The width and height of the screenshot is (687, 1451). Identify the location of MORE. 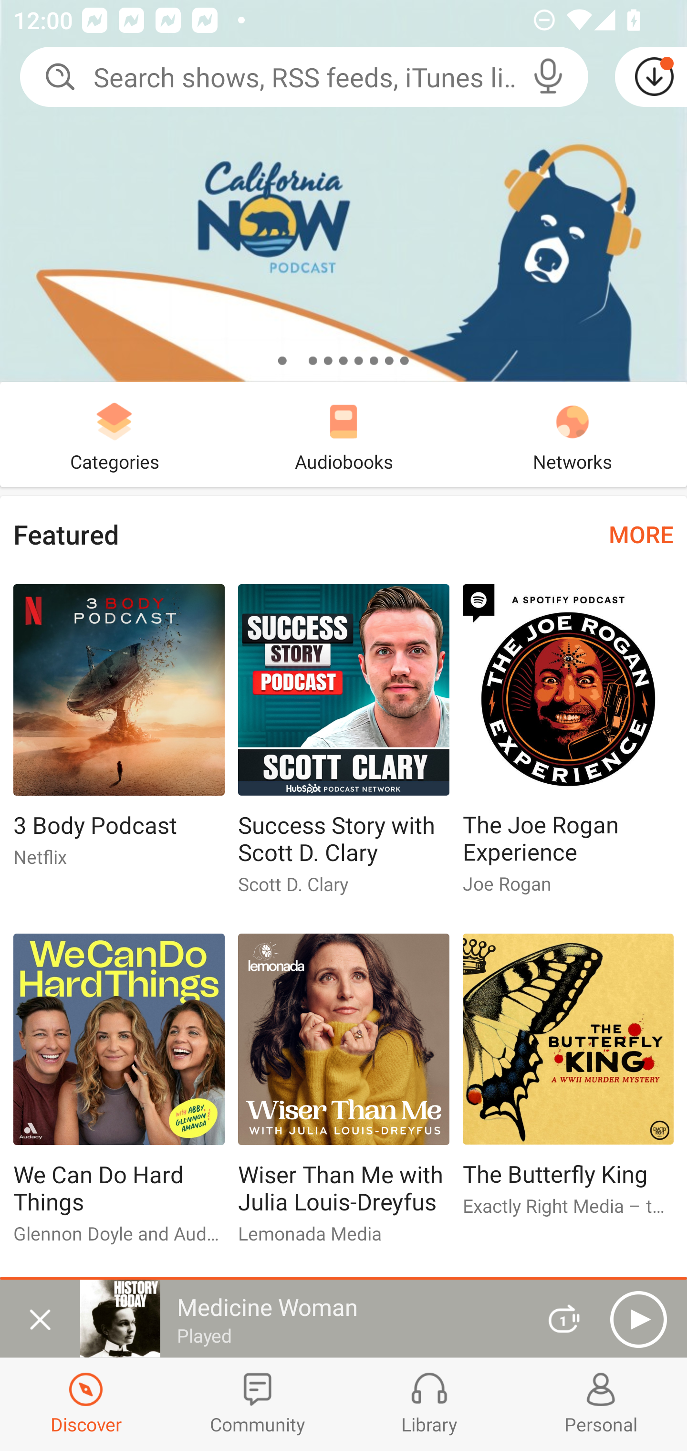
(641, 534).